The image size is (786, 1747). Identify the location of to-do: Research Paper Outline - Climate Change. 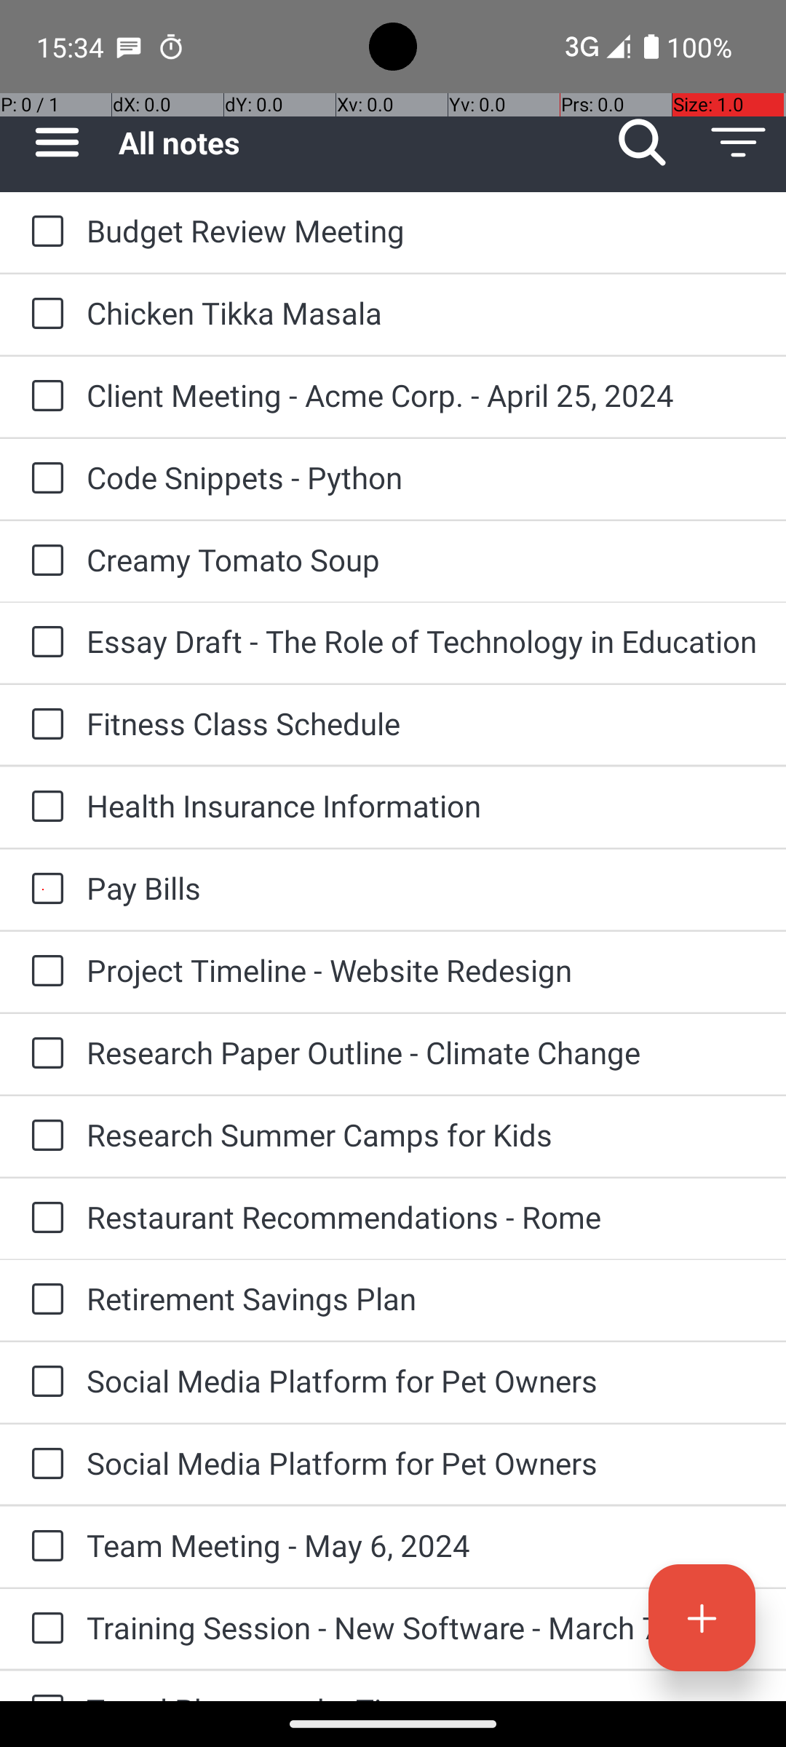
(44, 1054).